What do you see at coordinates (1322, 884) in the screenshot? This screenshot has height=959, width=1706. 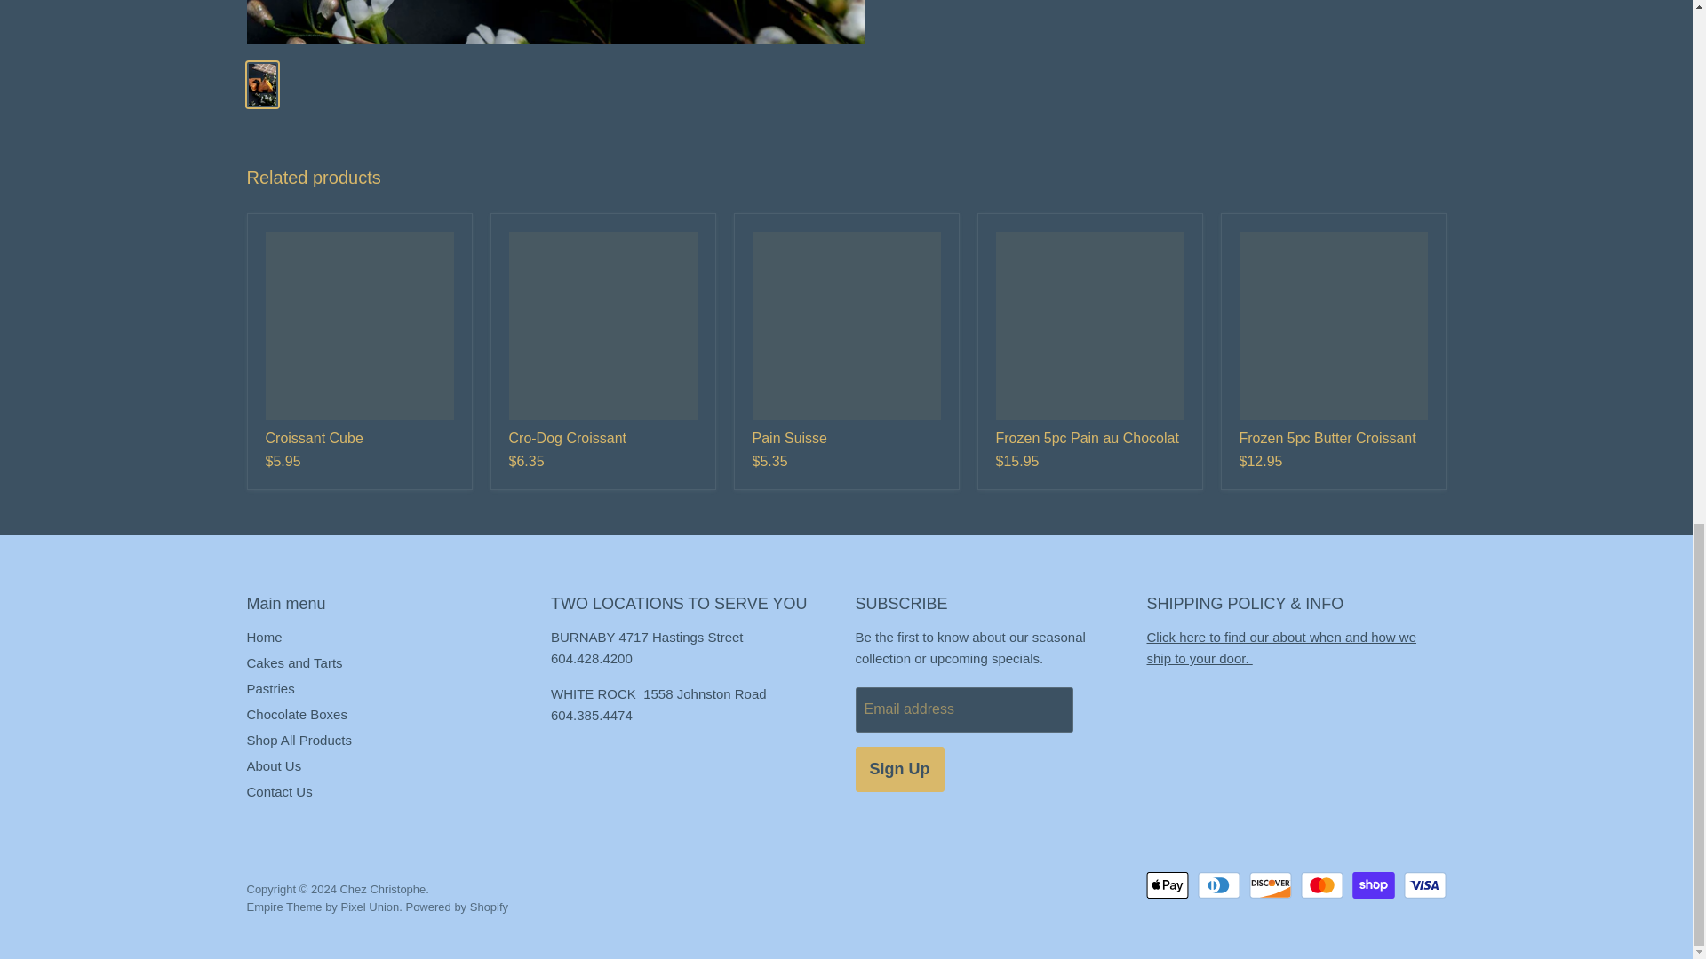 I see `Mastercard` at bounding box center [1322, 884].